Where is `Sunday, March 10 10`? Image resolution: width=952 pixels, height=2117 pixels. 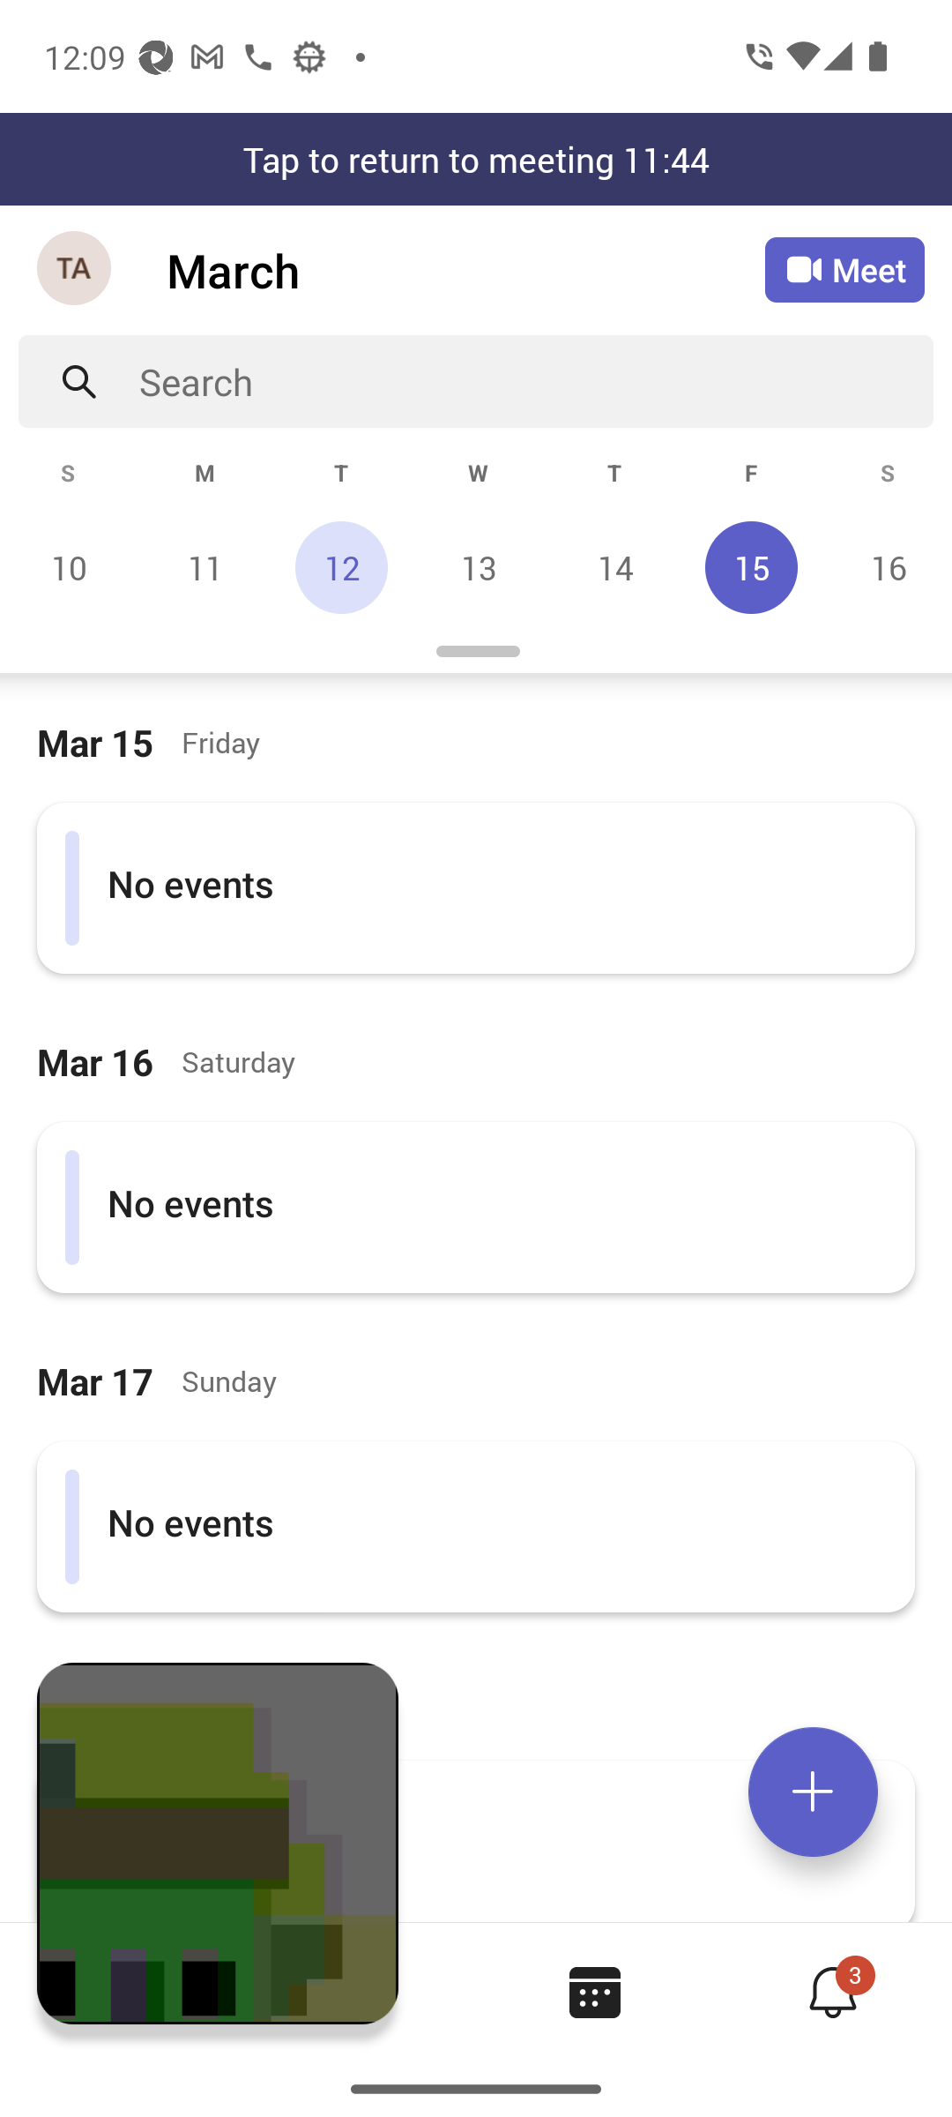
Sunday, March 10 10 is located at coordinates (69, 567).